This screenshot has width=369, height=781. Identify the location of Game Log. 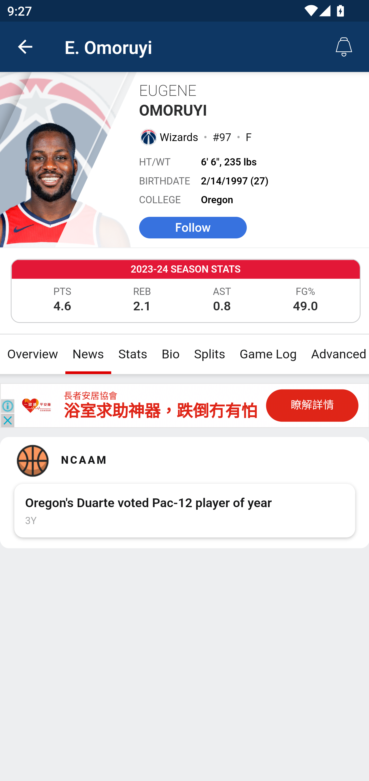
(268, 354).